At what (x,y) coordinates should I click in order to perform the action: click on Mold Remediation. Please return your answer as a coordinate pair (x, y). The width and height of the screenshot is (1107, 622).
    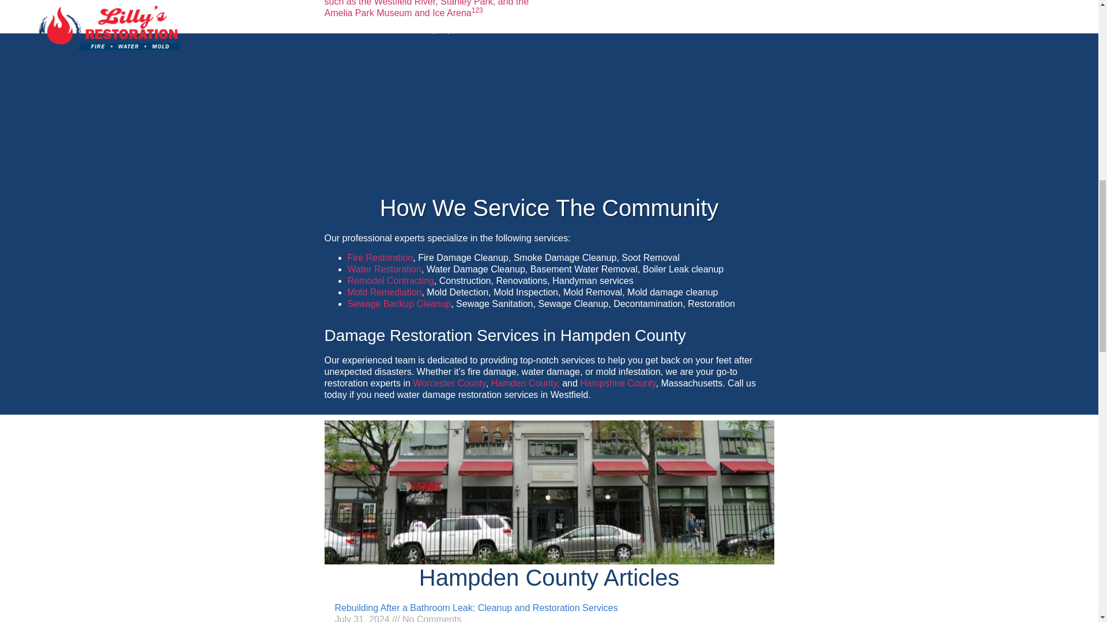
    Looking at the image, I should click on (384, 292).